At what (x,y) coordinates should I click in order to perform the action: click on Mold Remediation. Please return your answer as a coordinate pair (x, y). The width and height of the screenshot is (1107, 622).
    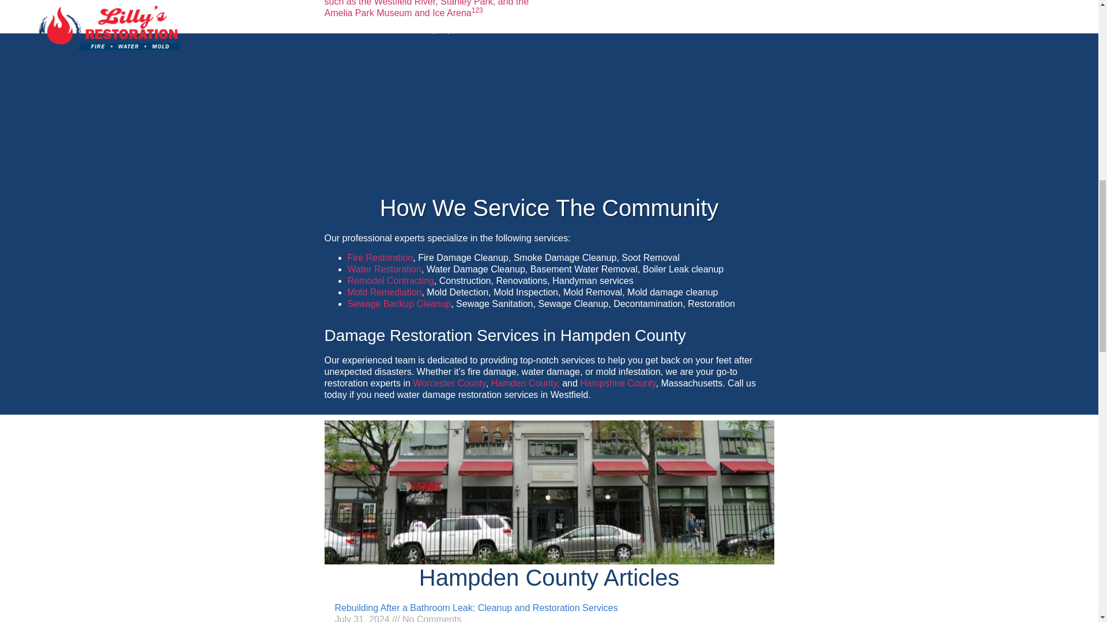
    Looking at the image, I should click on (384, 292).